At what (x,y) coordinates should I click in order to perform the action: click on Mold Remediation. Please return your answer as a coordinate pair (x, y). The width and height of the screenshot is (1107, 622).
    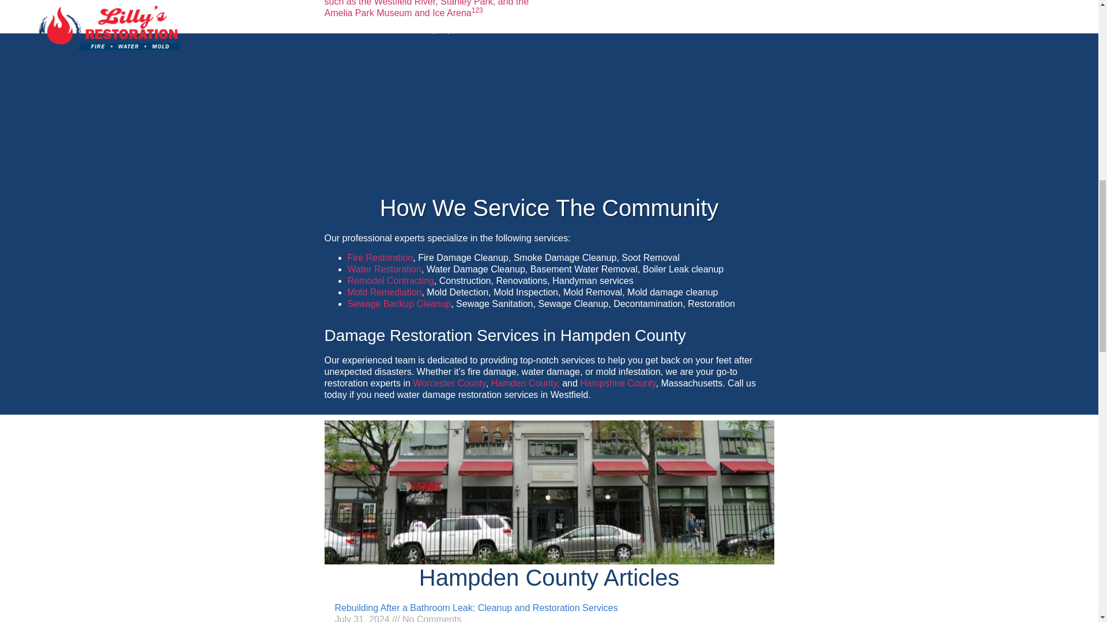
    Looking at the image, I should click on (384, 292).